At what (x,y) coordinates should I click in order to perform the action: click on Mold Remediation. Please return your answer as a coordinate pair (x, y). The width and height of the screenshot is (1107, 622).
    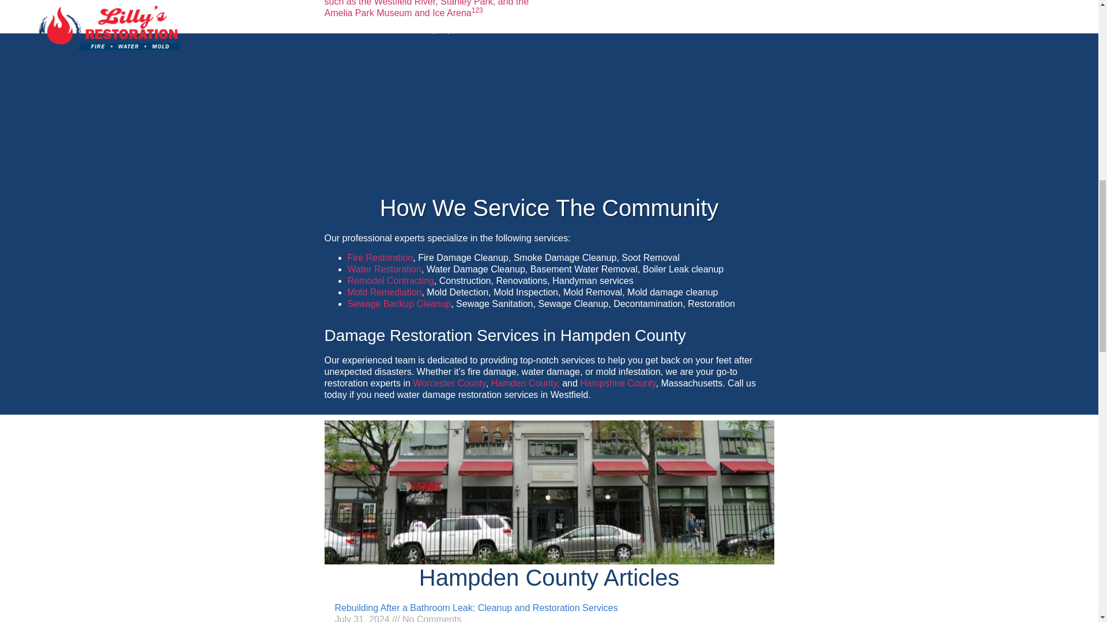
    Looking at the image, I should click on (384, 292).